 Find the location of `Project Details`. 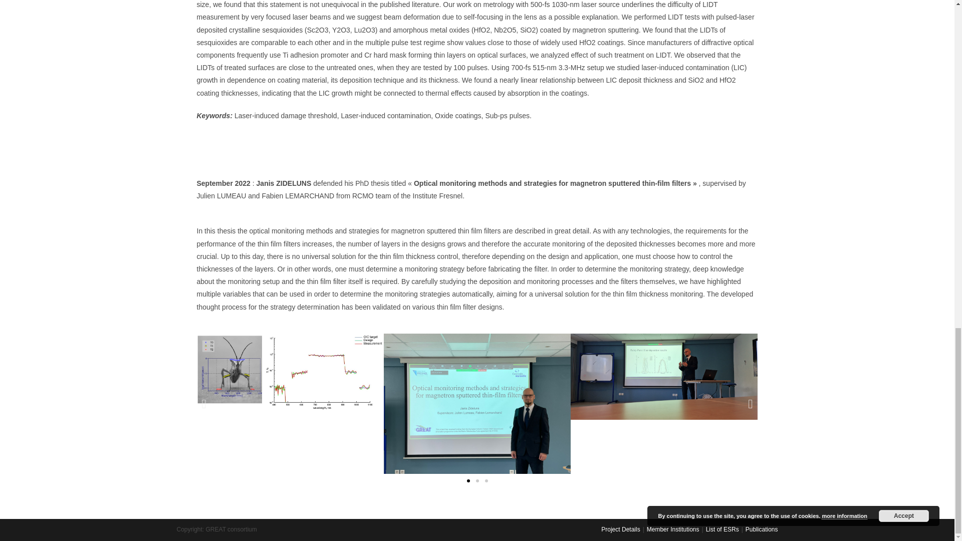

Project Details is located at coordinates (620, 529).